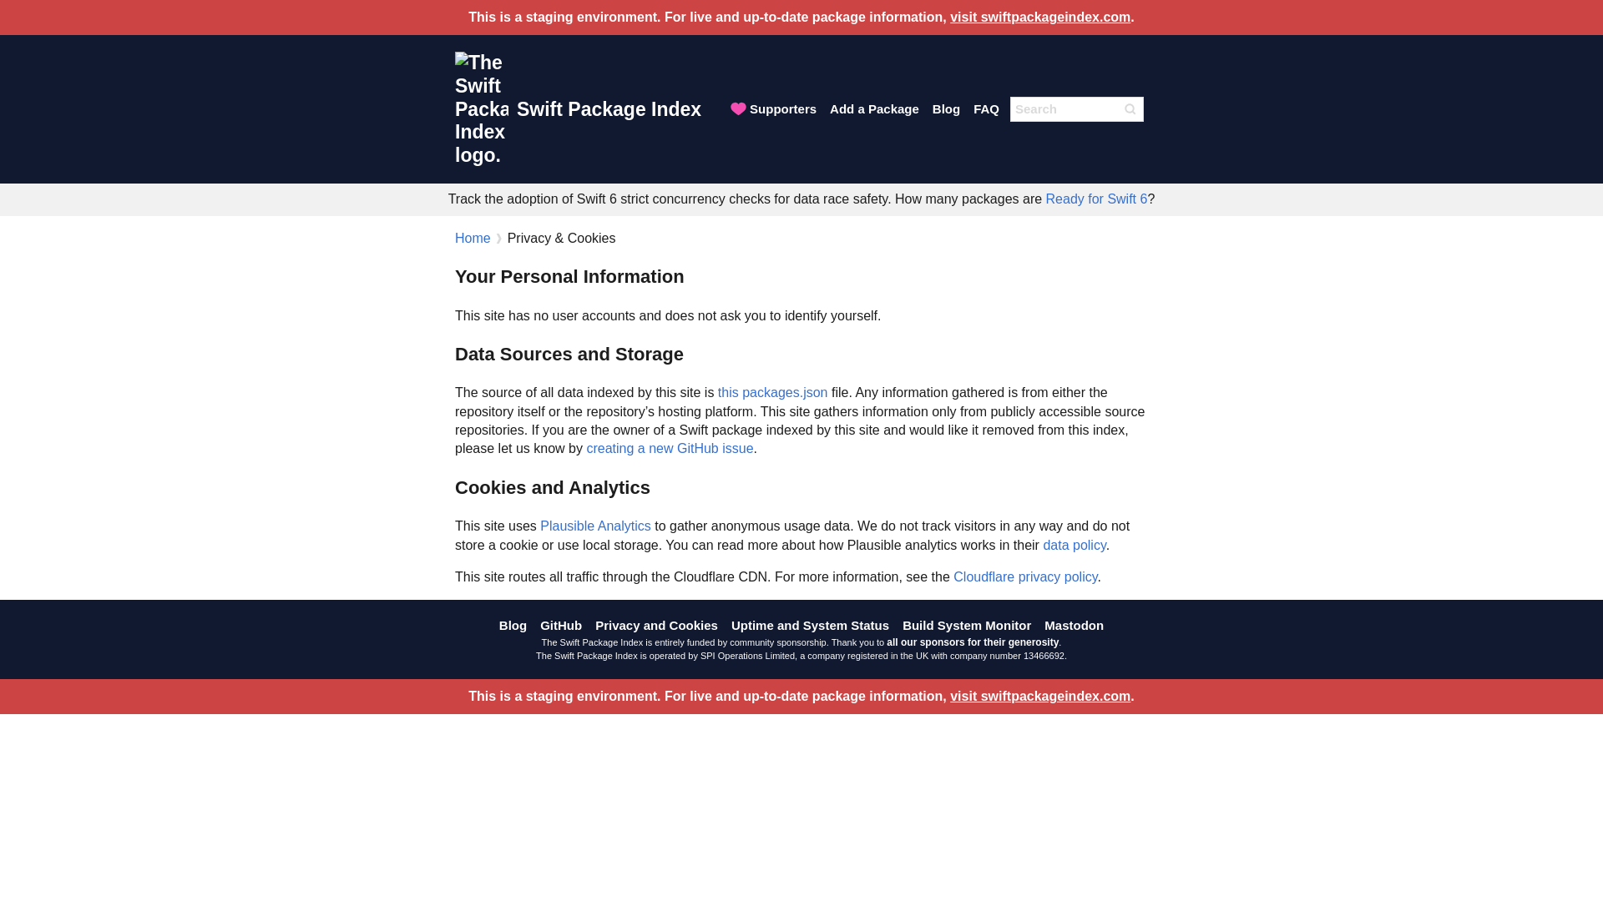 This screenshot has height=901, width=1603. Describe the element at coordinates (972, 642) in the screenshot. I see `all our sponsors for their generosity` at that location.